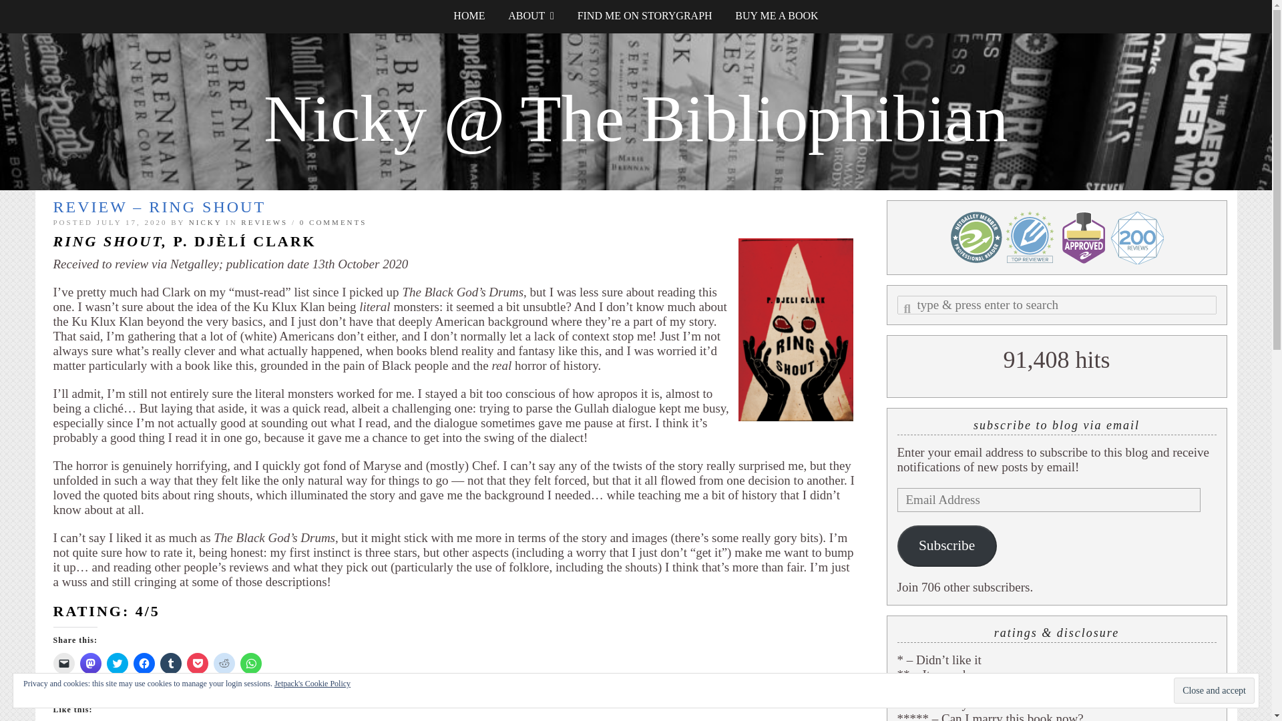  What do you see at coordinates (205, 222) in the screenshot?
I see `NICKY` at bounding box center [205, 222].